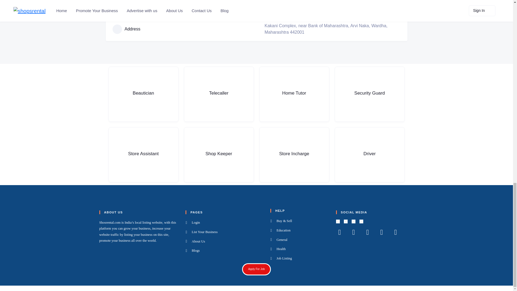 The height and width of the screenshot is (291, 517). I want to click on Store Assistant, so click(143, 155).